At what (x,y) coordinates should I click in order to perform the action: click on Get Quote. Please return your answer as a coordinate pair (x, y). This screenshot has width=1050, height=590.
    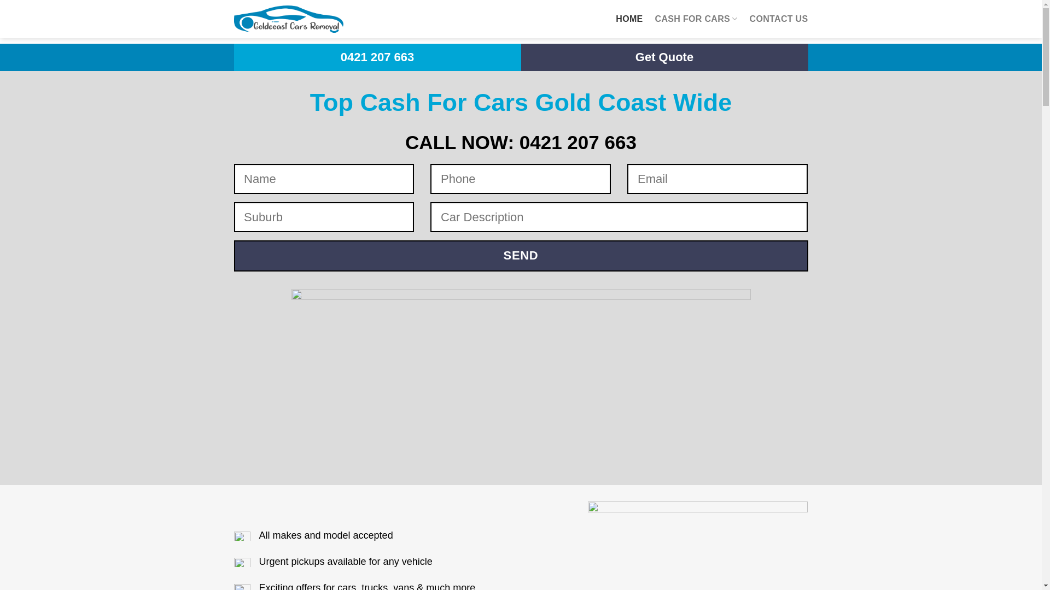
    Looking at the image, I should click on (665, 57).